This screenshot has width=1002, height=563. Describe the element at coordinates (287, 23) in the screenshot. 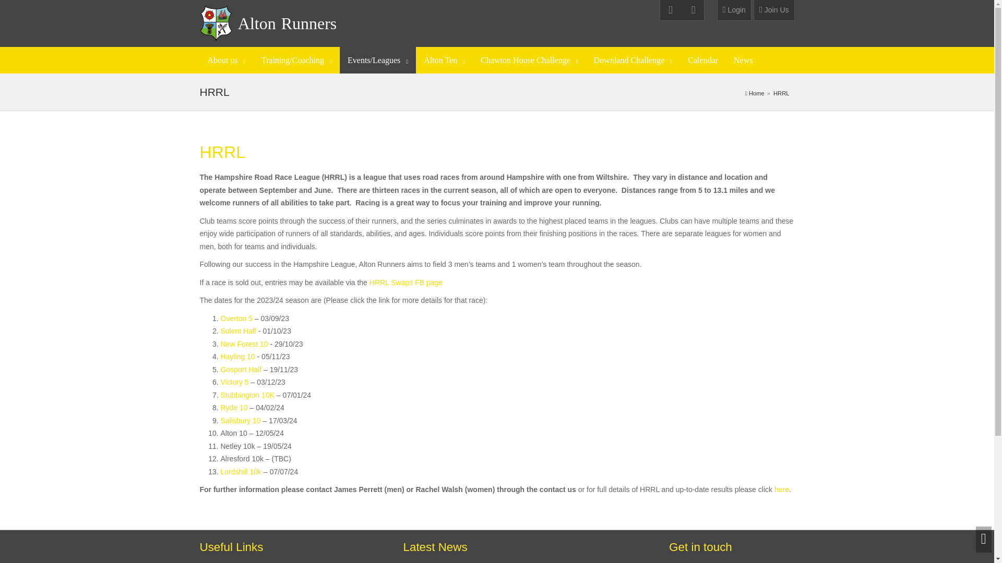

I see `Alton Runners` at that location.